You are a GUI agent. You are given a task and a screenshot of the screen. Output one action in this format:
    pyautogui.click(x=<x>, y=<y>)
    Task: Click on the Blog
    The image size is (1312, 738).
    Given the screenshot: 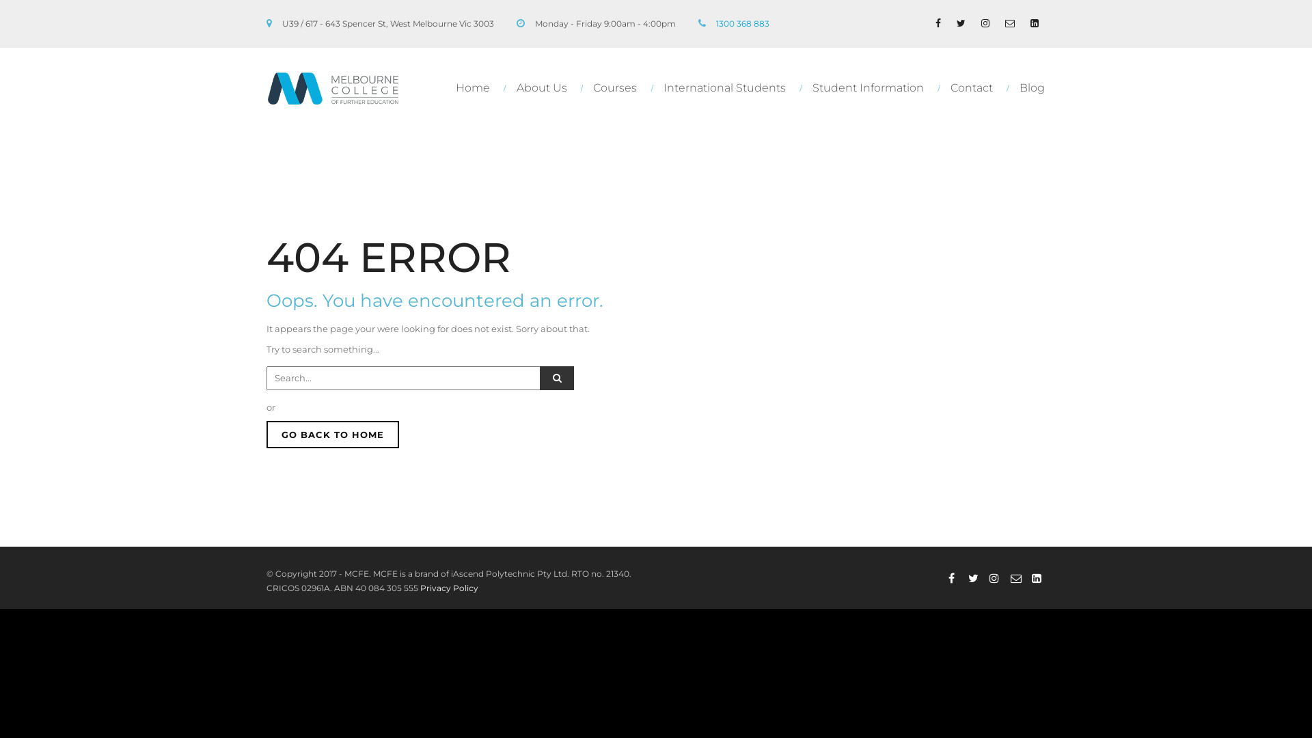 What is the action you would take?
    pyautogui.click(x=1027, y=87)
    